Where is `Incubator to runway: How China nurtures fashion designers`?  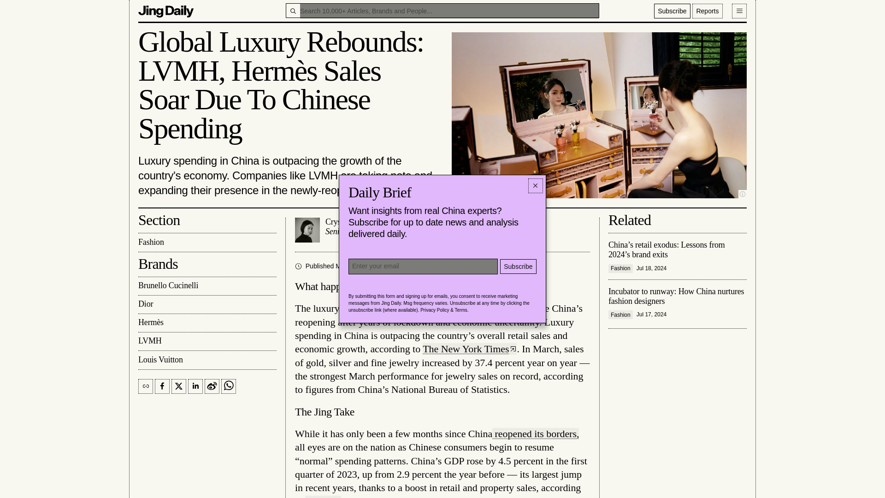 Incubator to runway: How China nurtures fashion designers is located at coordinates (207, 342).